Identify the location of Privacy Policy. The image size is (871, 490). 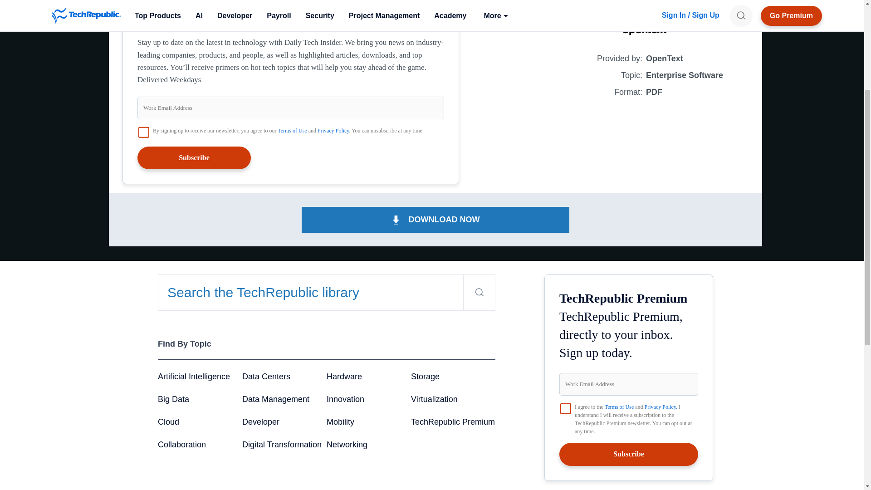
(333, 130).